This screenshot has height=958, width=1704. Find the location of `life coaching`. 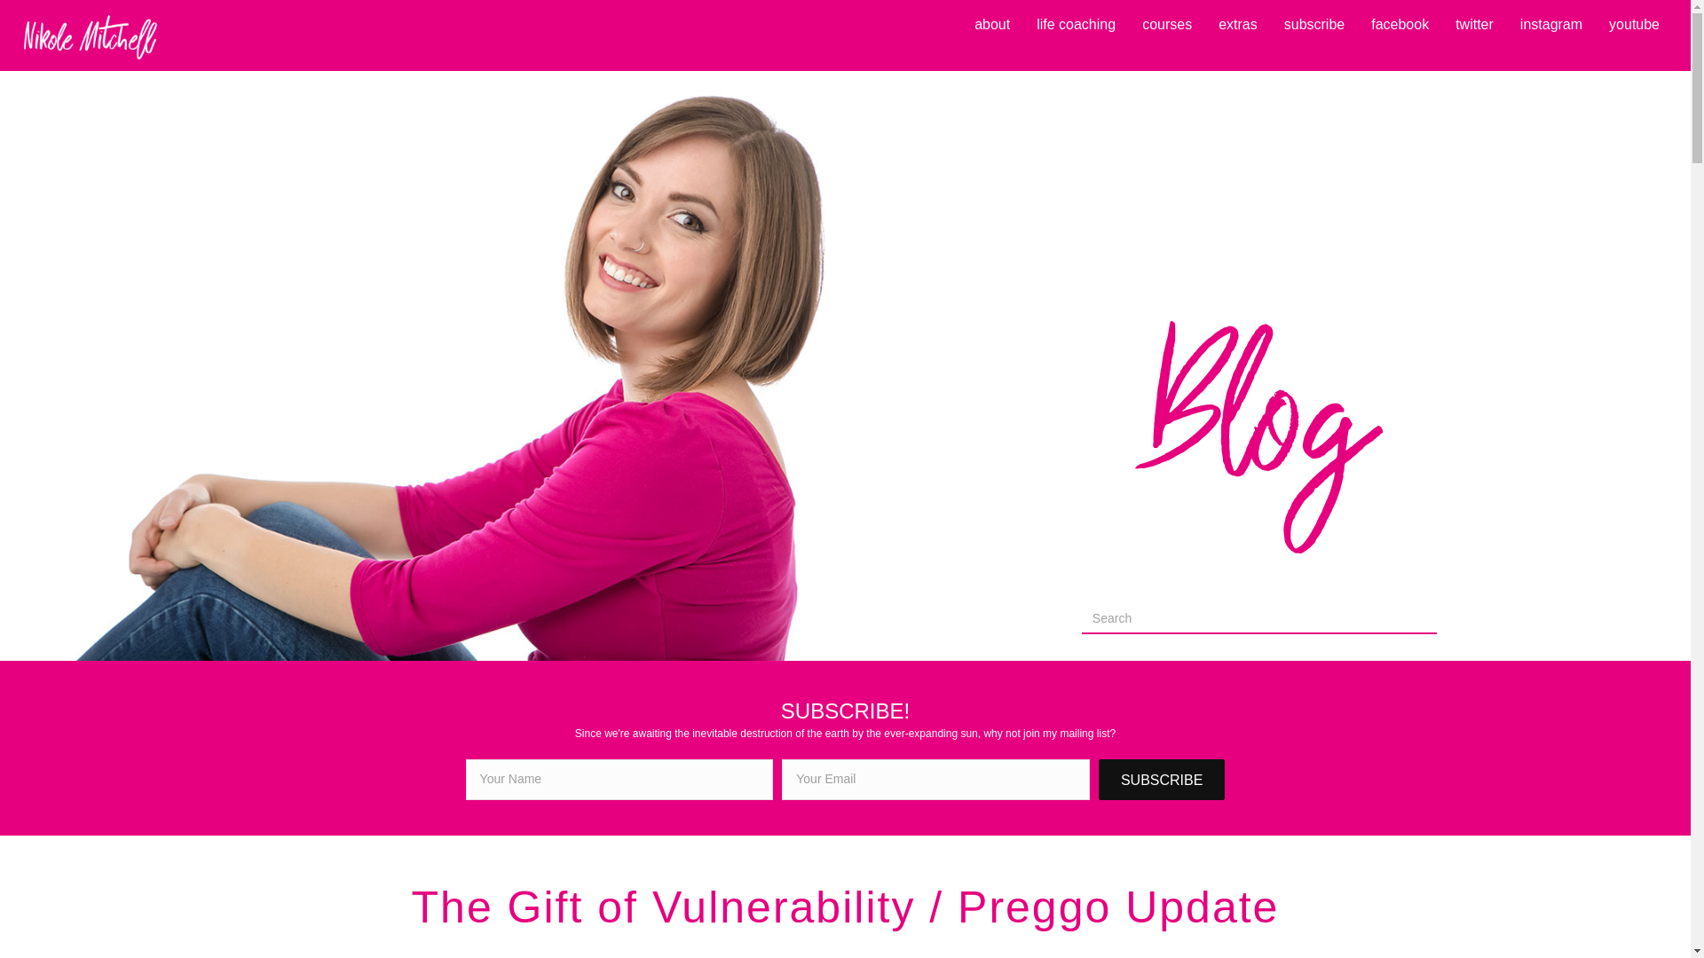

life coaching is located at coordinates (1076, 25).